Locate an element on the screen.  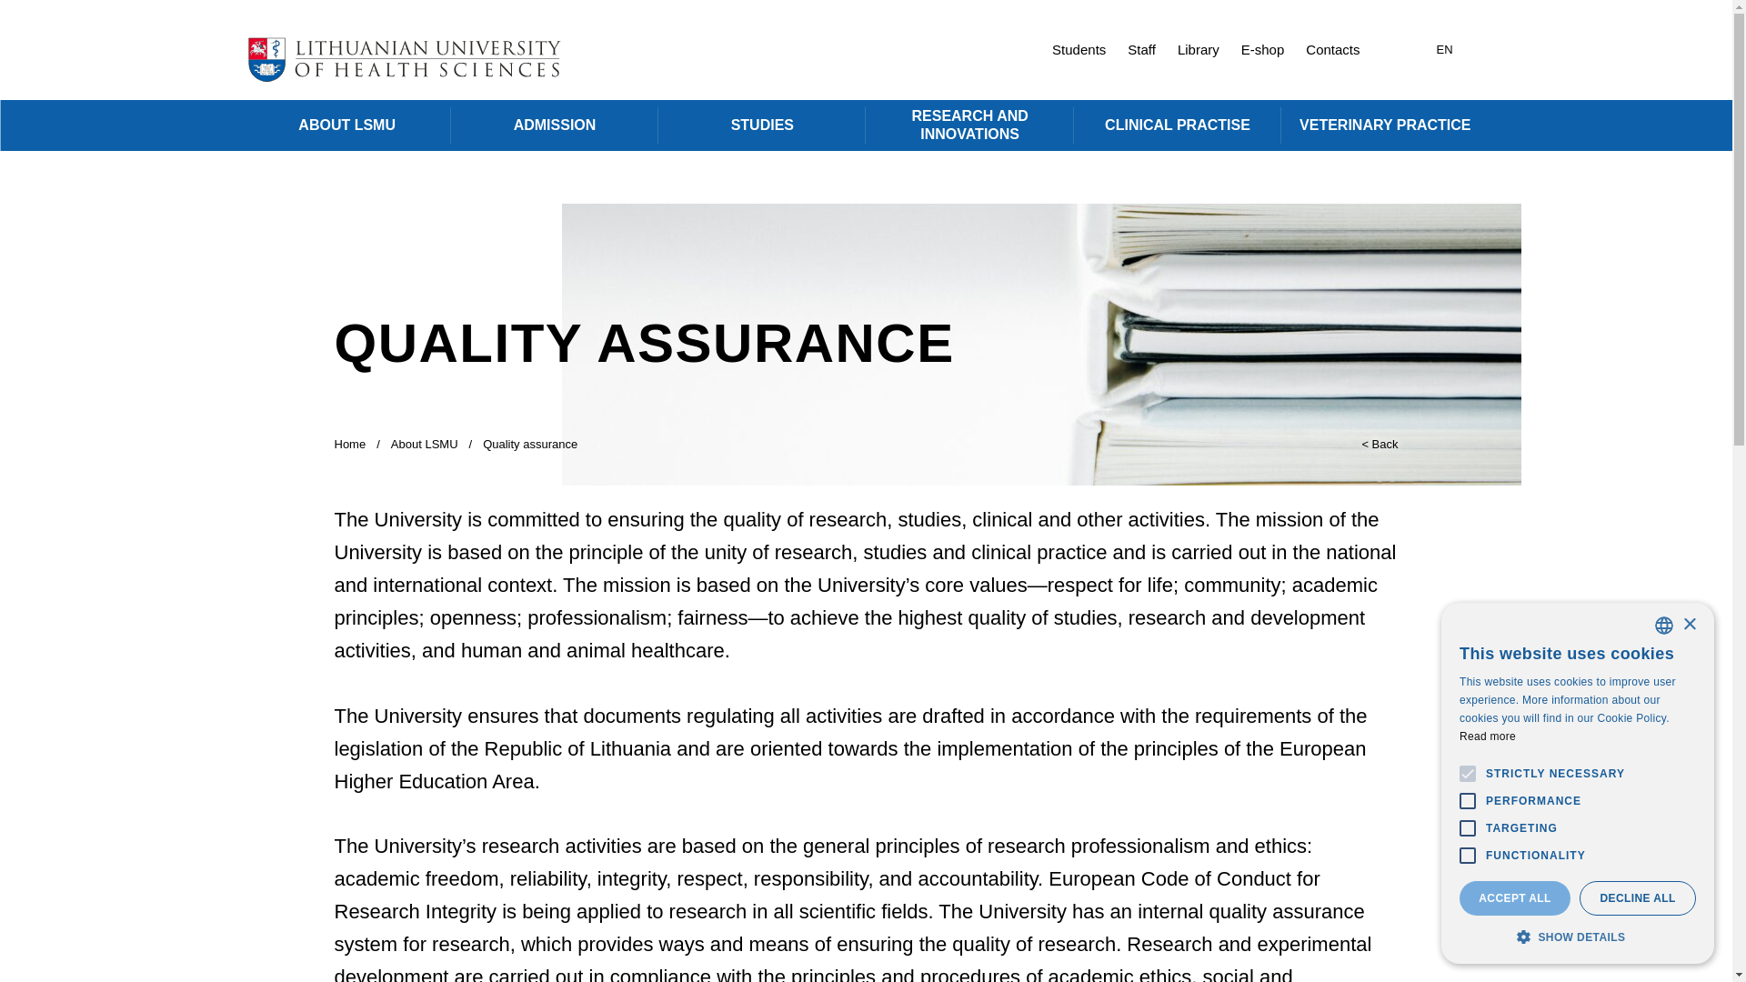
EN is located at coordinates (1444, 49).